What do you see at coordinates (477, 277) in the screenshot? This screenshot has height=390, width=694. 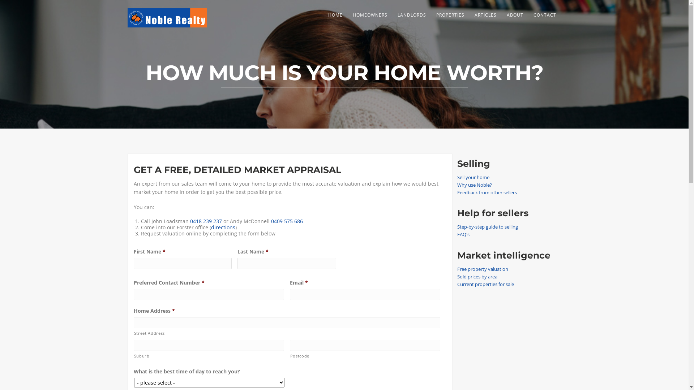 I see `Sold prices by area` at bounding box center [477, 277].